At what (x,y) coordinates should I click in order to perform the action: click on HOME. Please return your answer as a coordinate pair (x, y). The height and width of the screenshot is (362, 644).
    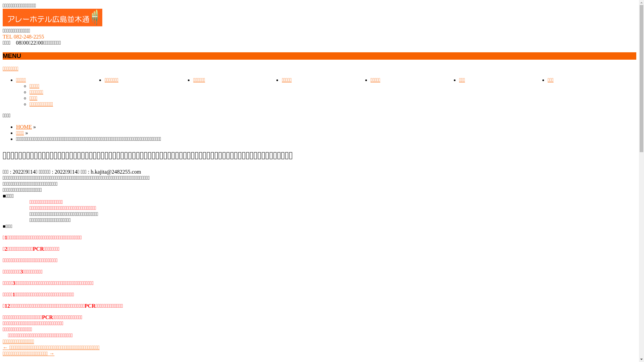
    Looking at the image, I should click on (24, 127).